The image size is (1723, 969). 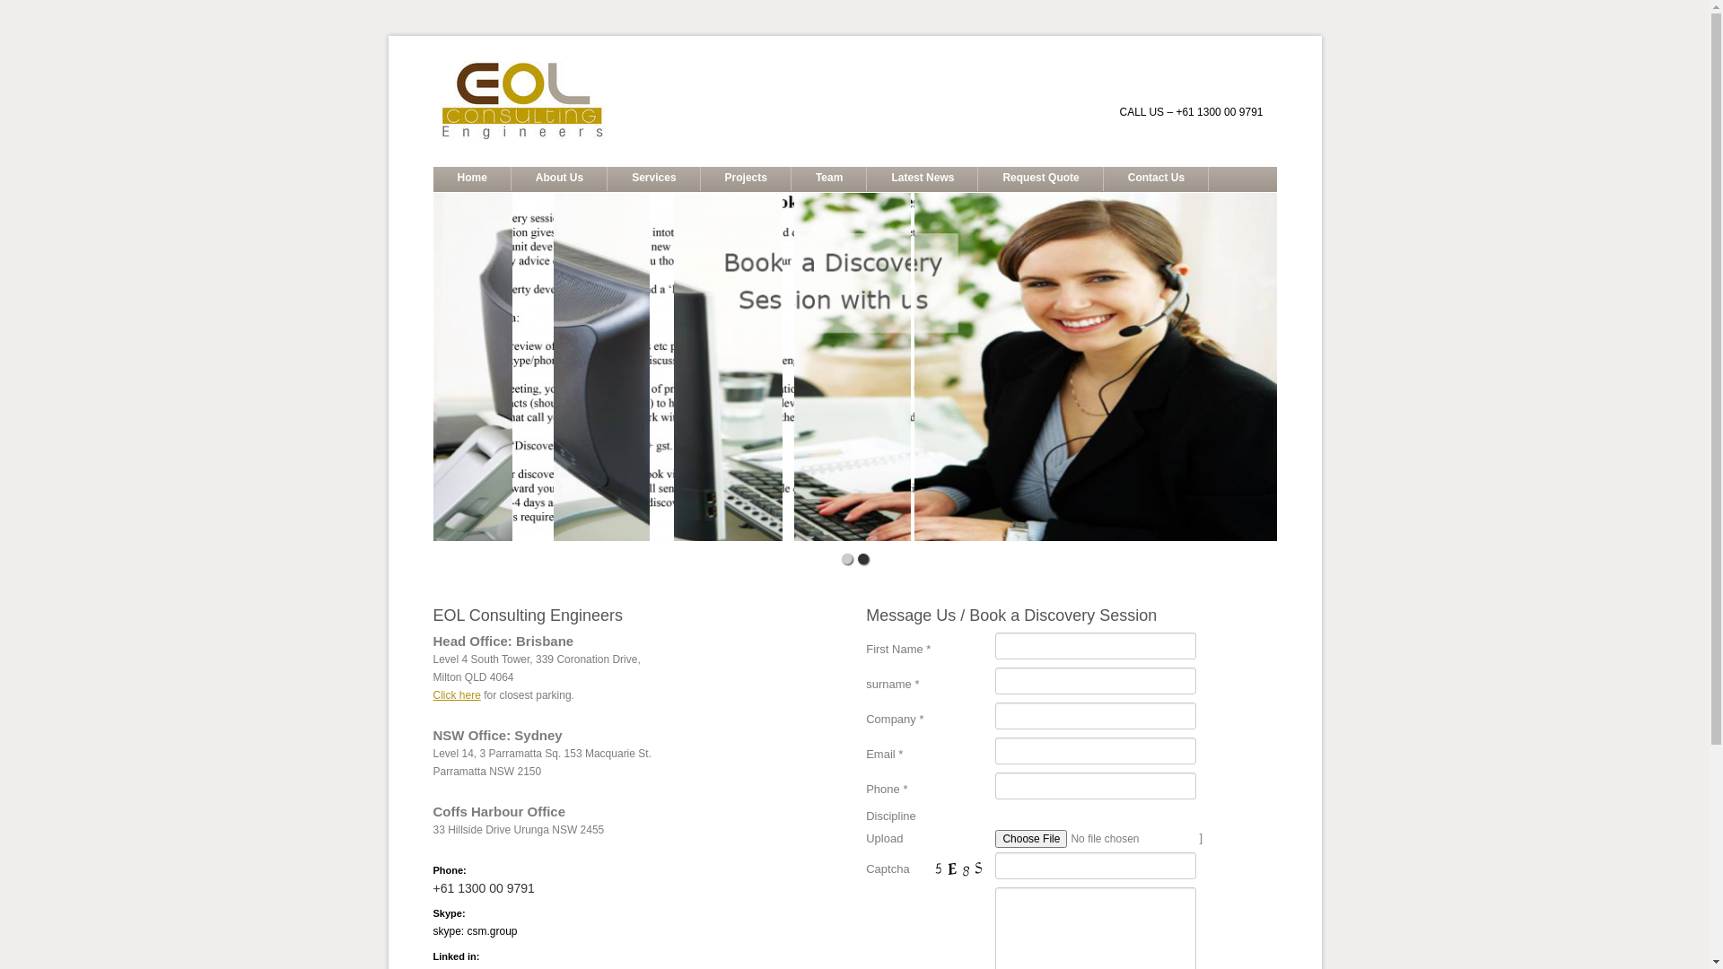 I want to click on Latest News, so click(x=923, y=179).